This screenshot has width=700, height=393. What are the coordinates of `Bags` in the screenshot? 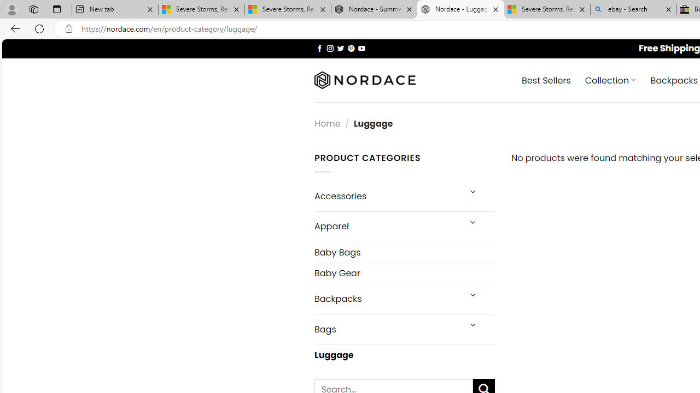 It's located at (386, 329).